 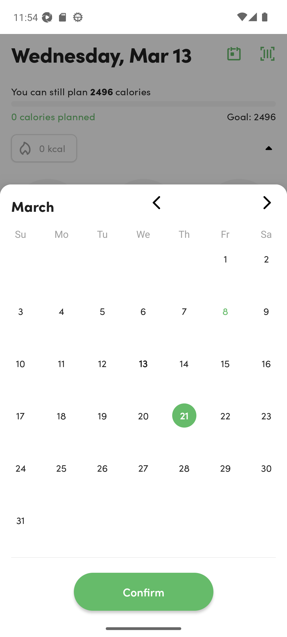 What do you see at coordinates (61, 374) in the screenshot?
I see `11` at bounding box center [61, 374].